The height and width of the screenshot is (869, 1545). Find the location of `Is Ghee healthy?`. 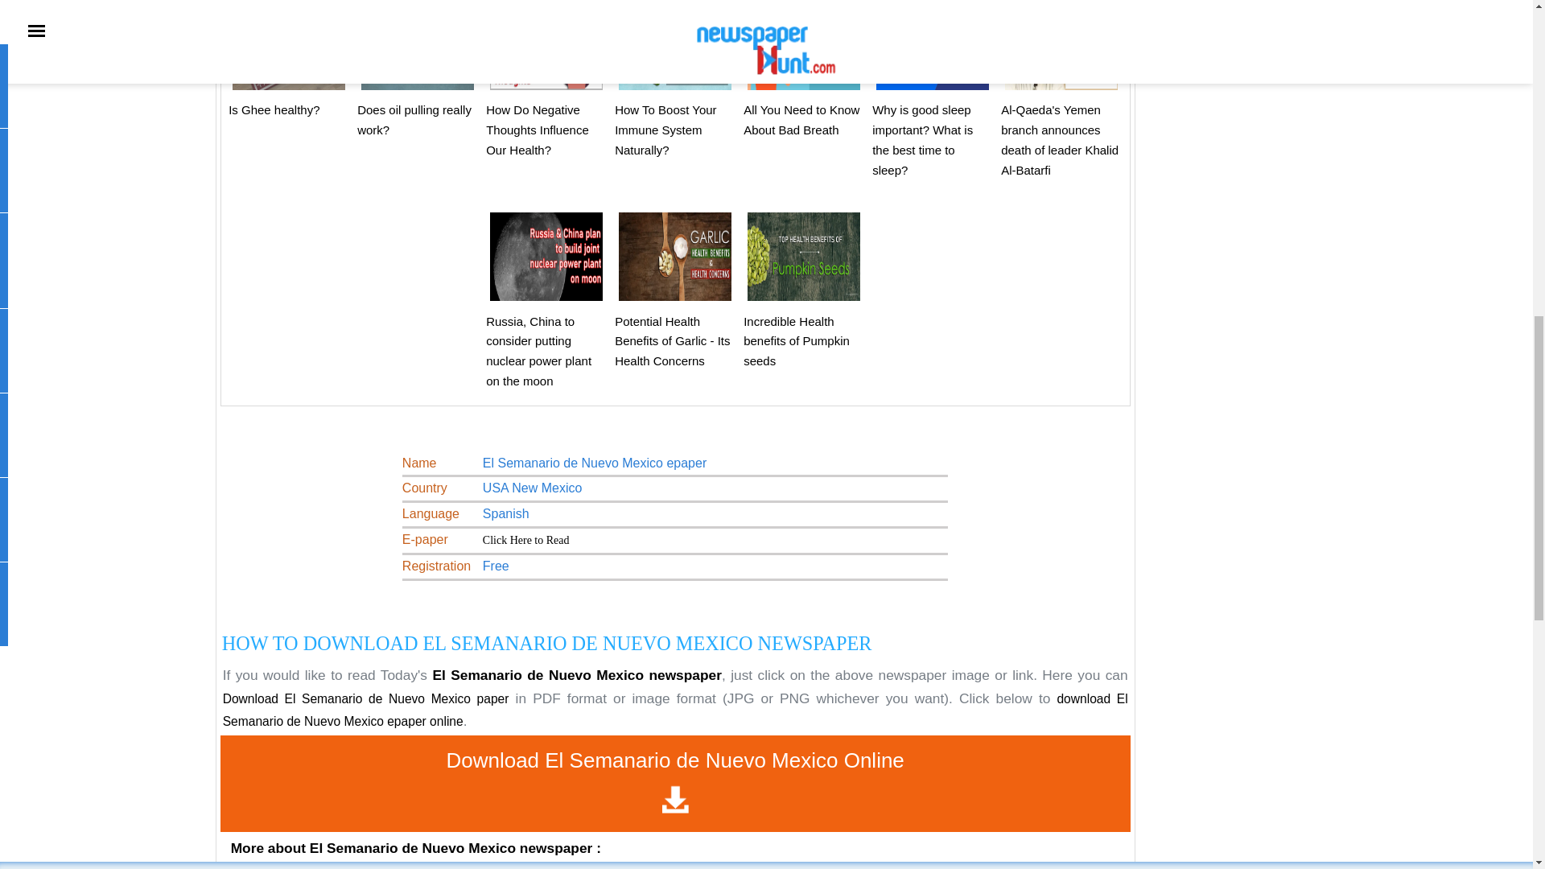

Is Ghee healthy? is located at coordinates (274, 109).